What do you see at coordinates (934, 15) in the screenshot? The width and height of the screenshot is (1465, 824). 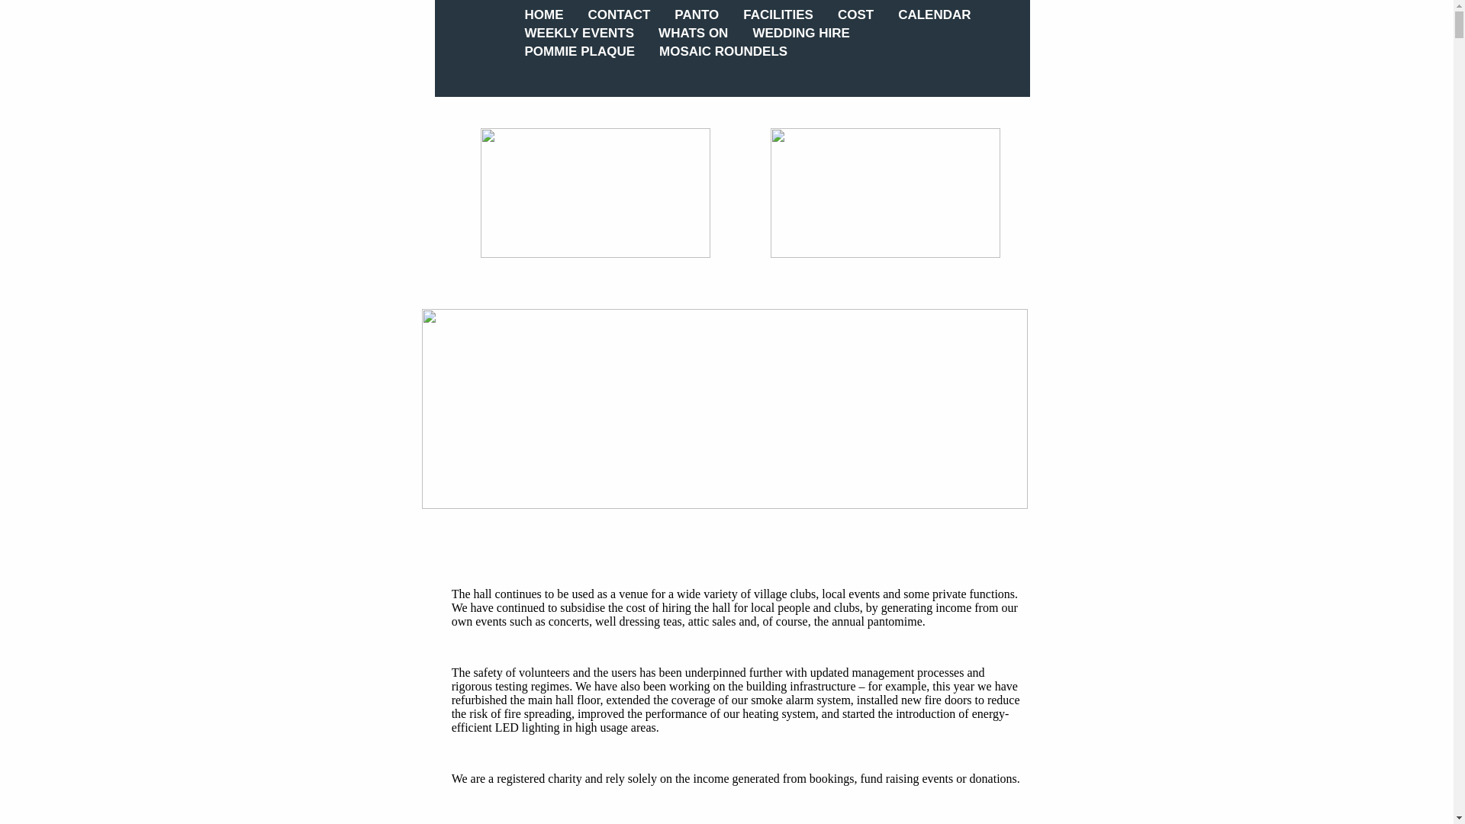 I see `CALENDAR` at bounding box center [934, 15].